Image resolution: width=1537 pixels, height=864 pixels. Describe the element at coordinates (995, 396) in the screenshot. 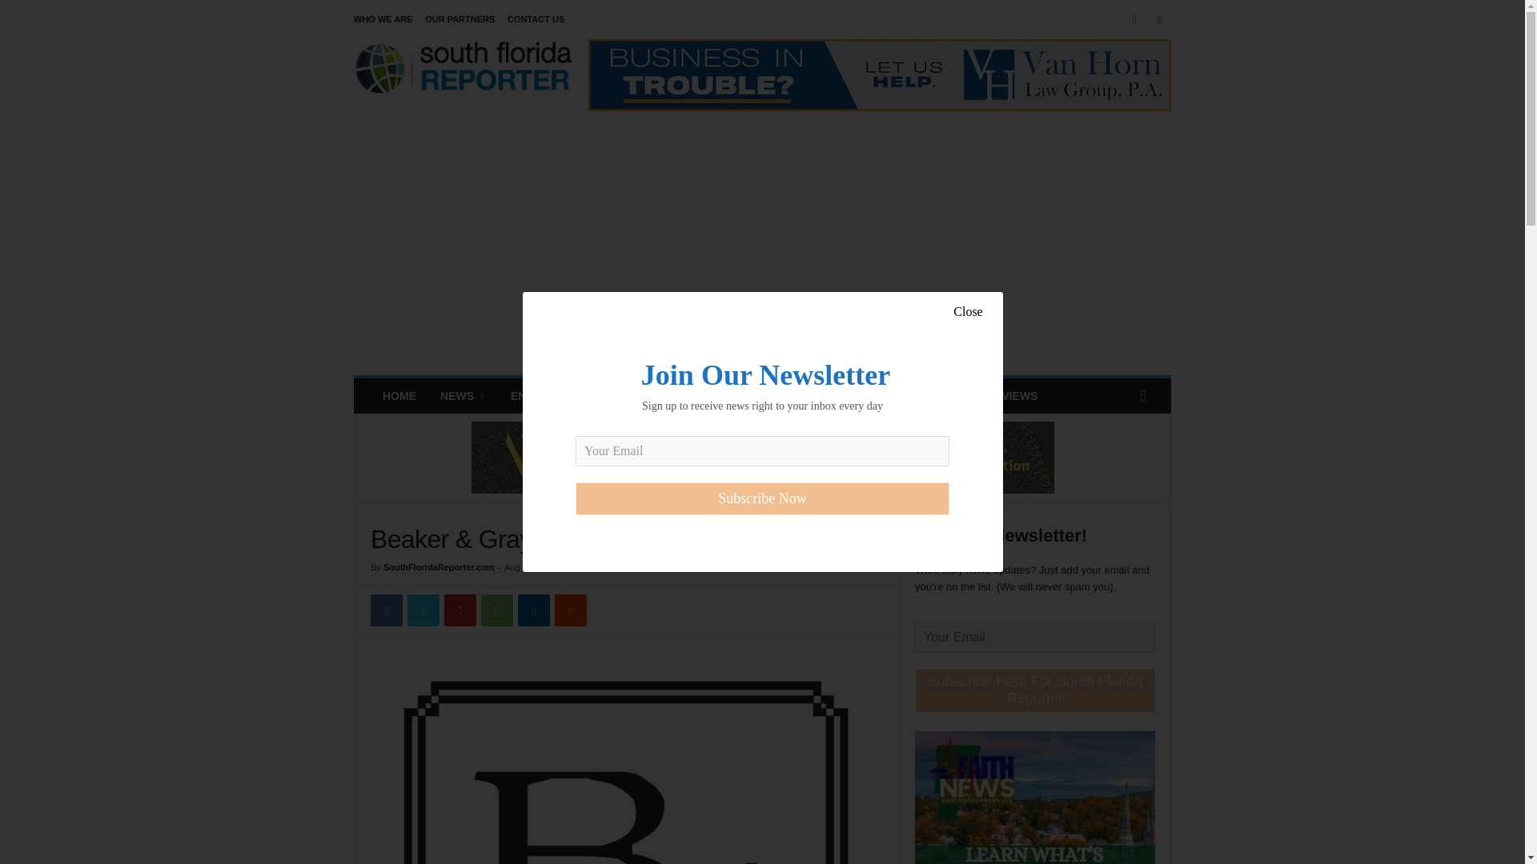

I see `WINE REVIEWS` at that location.